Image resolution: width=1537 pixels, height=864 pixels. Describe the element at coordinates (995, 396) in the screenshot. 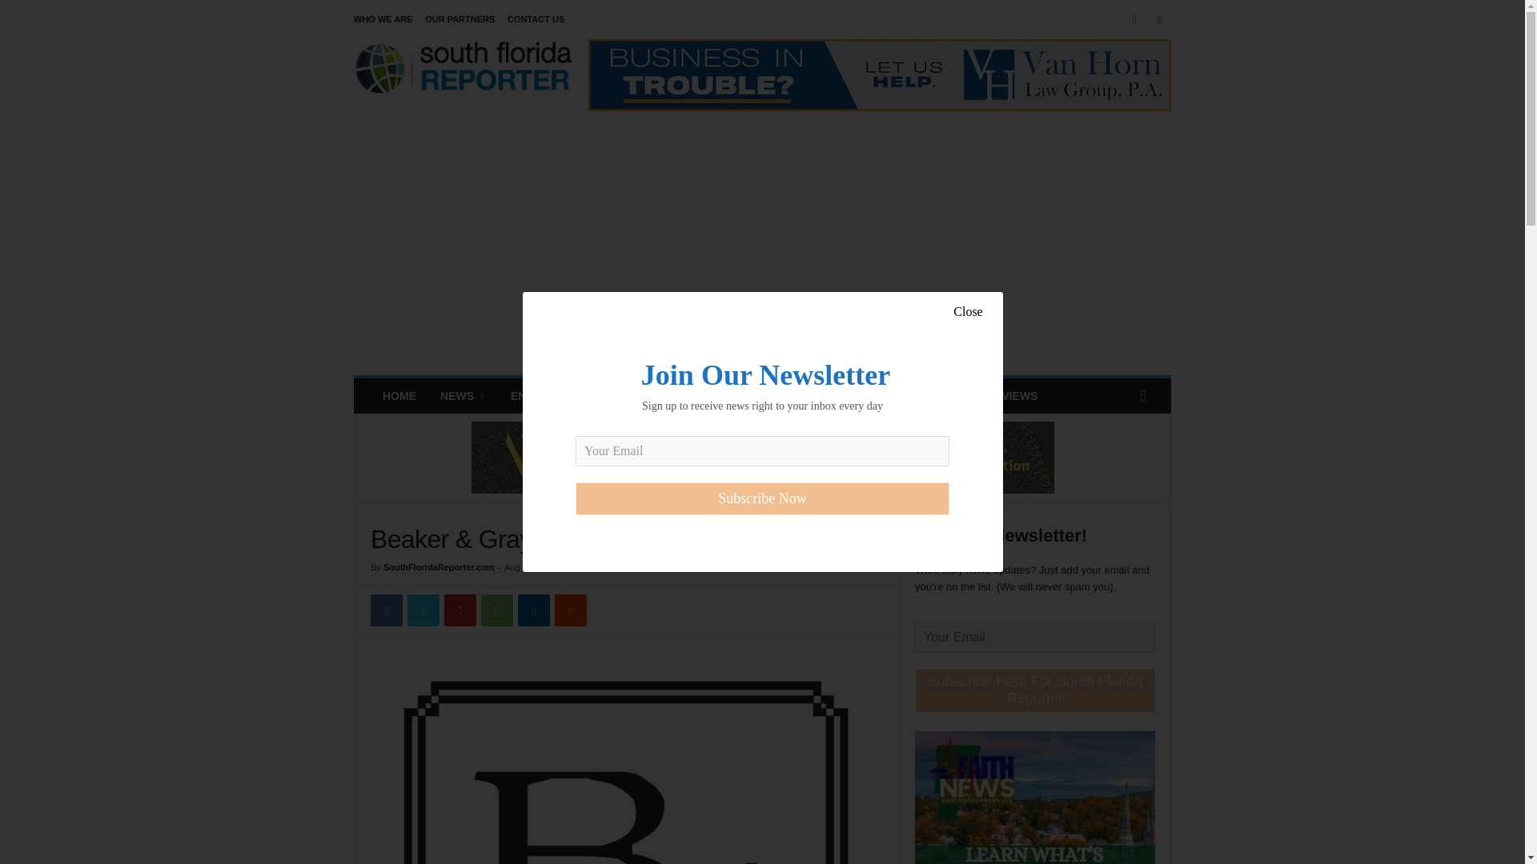

I see `WINE REVIEWS` at that location.